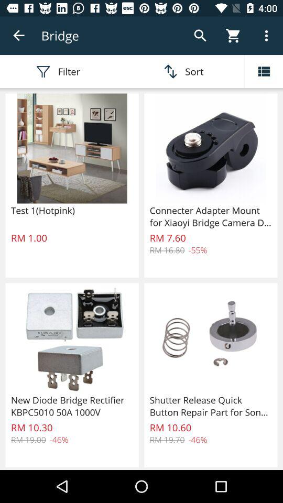  Describe the element at coordinates (264, 71) in the screenshot. I see `more options` at that location.